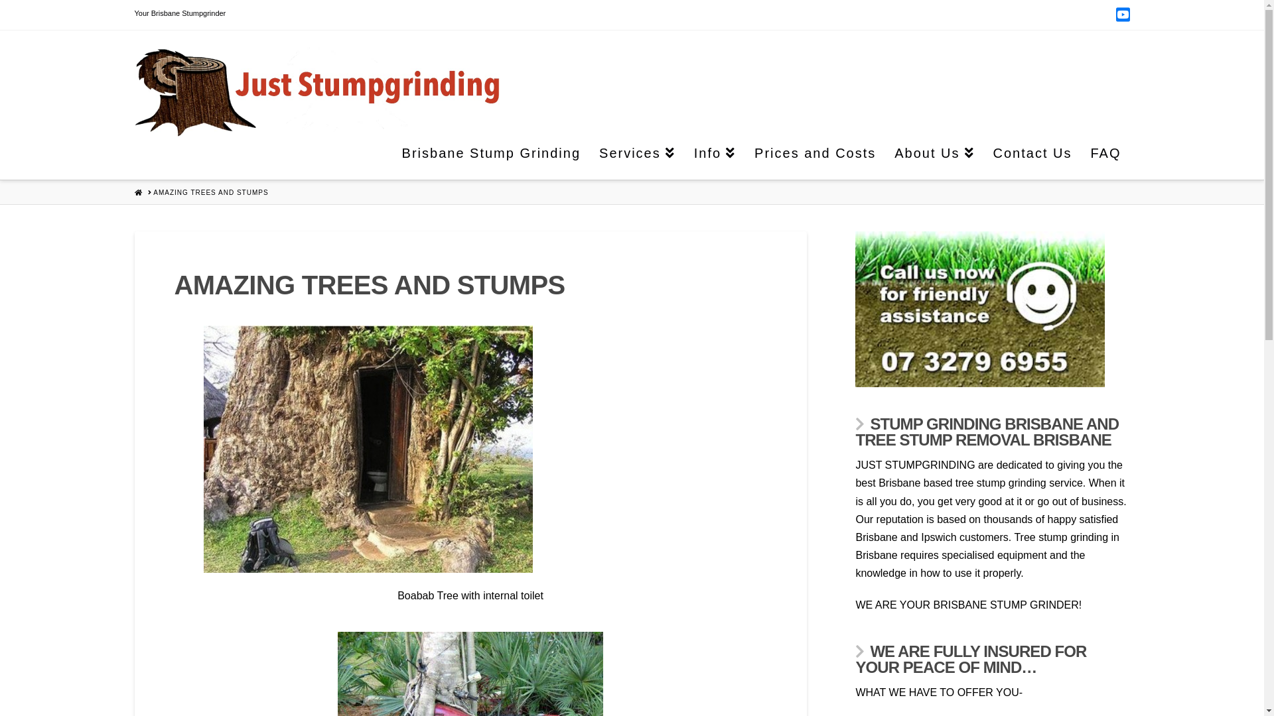  I want to click on AMAZING TREES AND STUMPS, so click(211, 193).